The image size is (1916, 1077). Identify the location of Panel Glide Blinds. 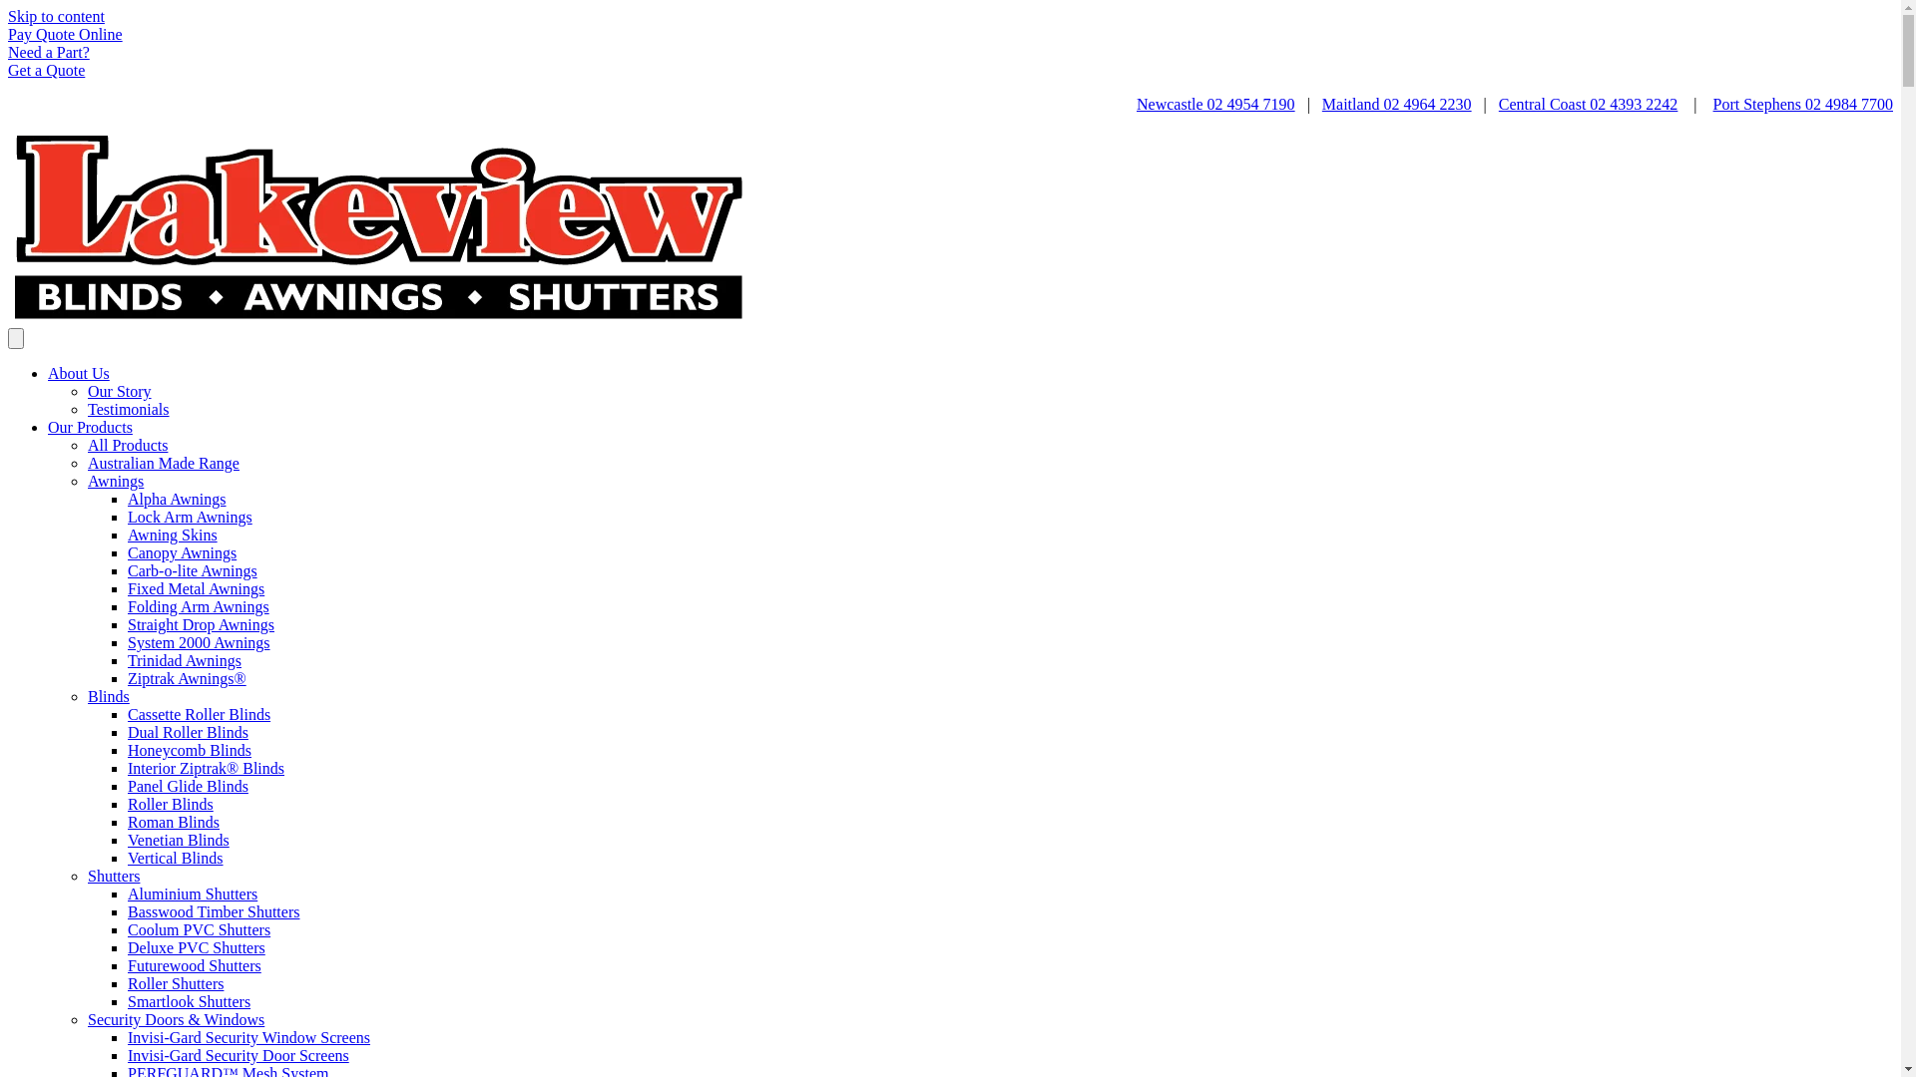
(188, 786).